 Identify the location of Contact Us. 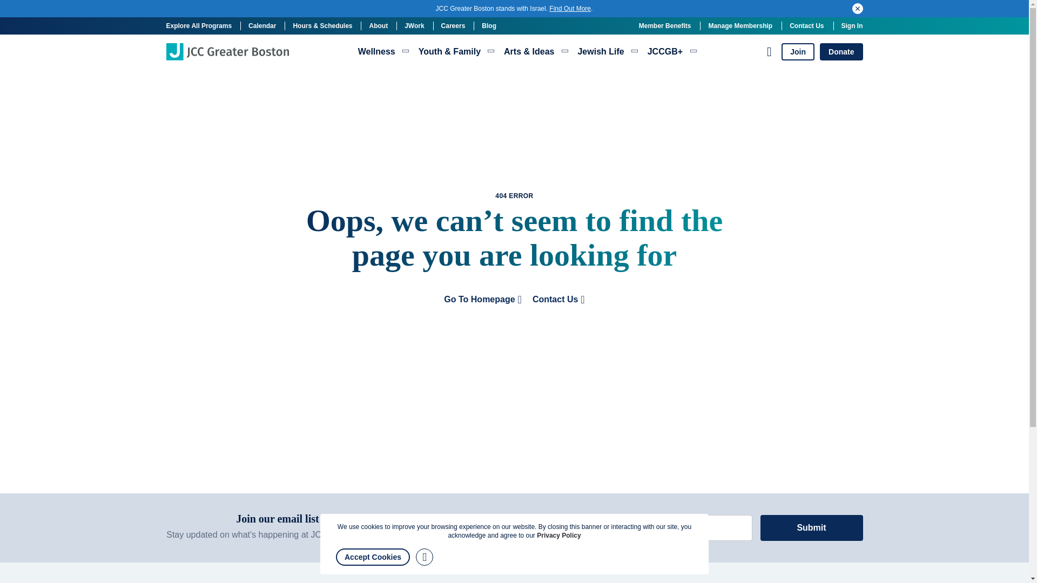
(806, 26).